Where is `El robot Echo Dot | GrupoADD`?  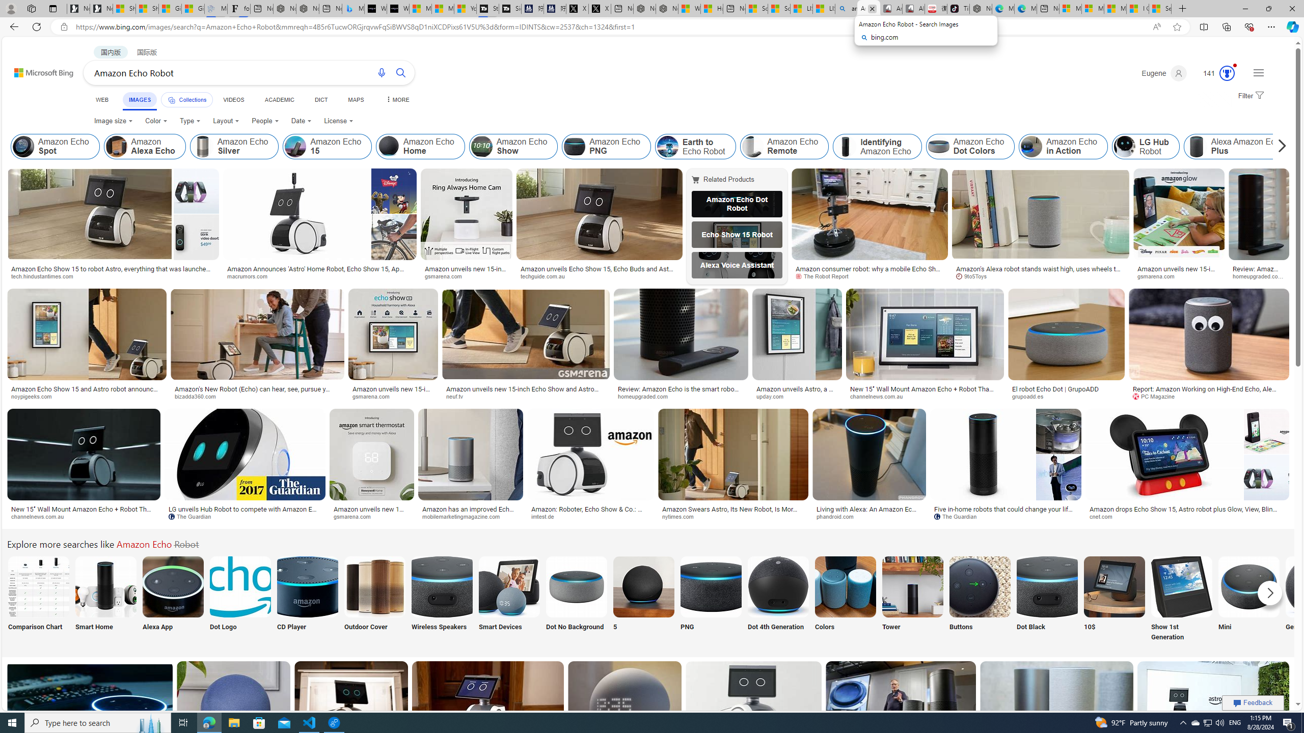 El robot Echo Dot | GrupoADD is located at coordinates (1066, 389).